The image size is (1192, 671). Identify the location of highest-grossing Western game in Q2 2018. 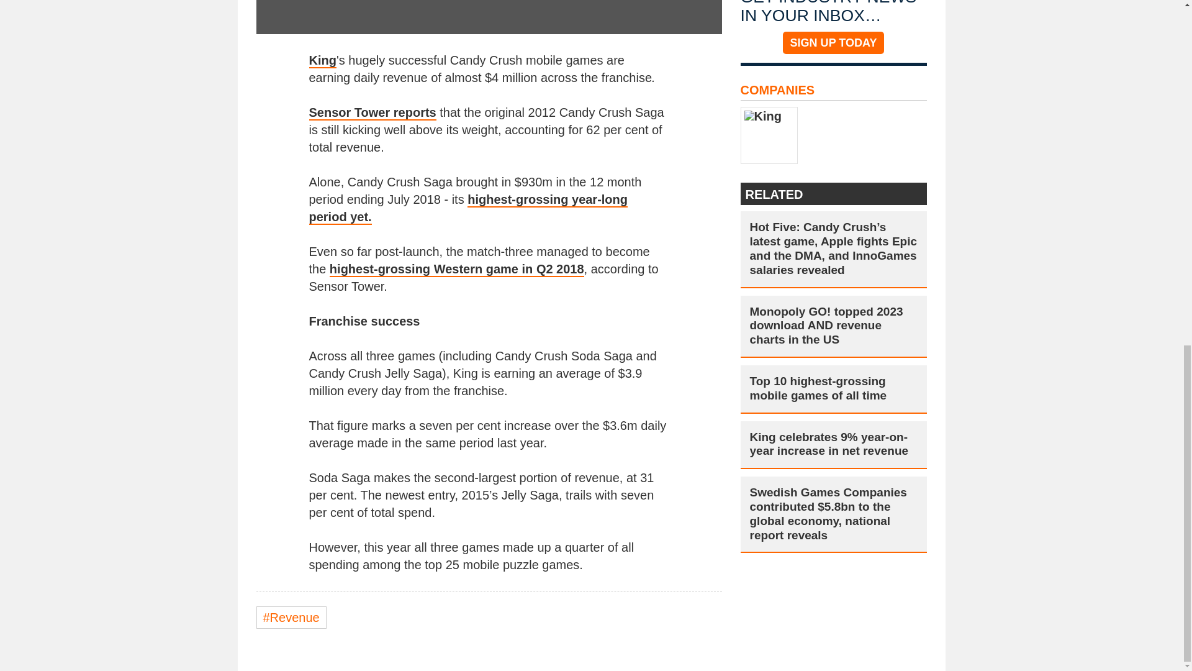
(457, 270).